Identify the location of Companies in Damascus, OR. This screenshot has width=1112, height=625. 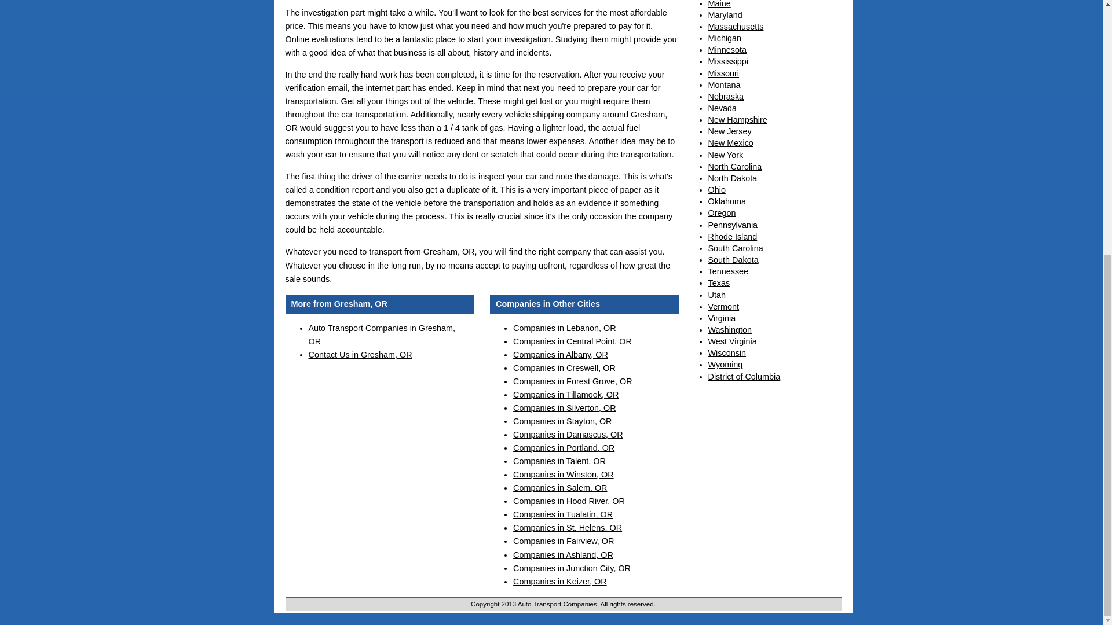
(568, 435).